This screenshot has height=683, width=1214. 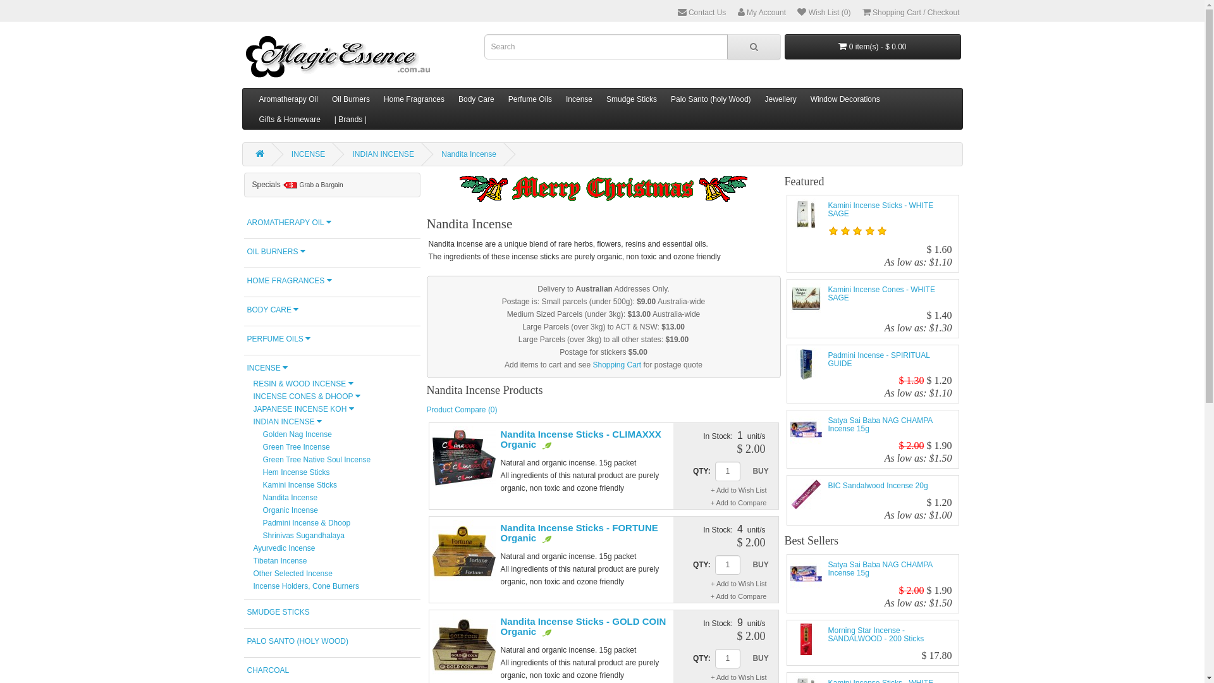 What do you see at coordinates (287, 422) in the screenshot?
I see `INDIAN INCENSE` at bounding box center [287, 422].